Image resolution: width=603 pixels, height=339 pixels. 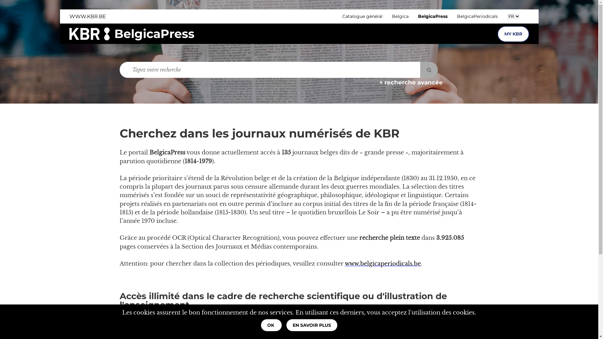 What do you see at coordinates (155, 34) in the screenshot?
I see `BelgicaPress` at bounding box center [155, 34].